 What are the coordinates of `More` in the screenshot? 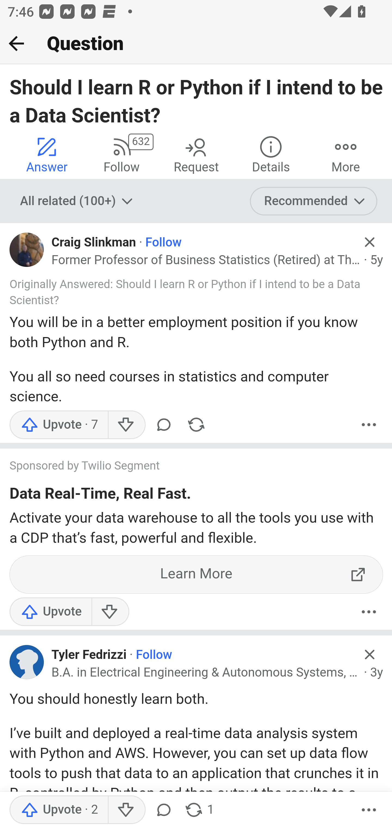 It's located at (369, 424).